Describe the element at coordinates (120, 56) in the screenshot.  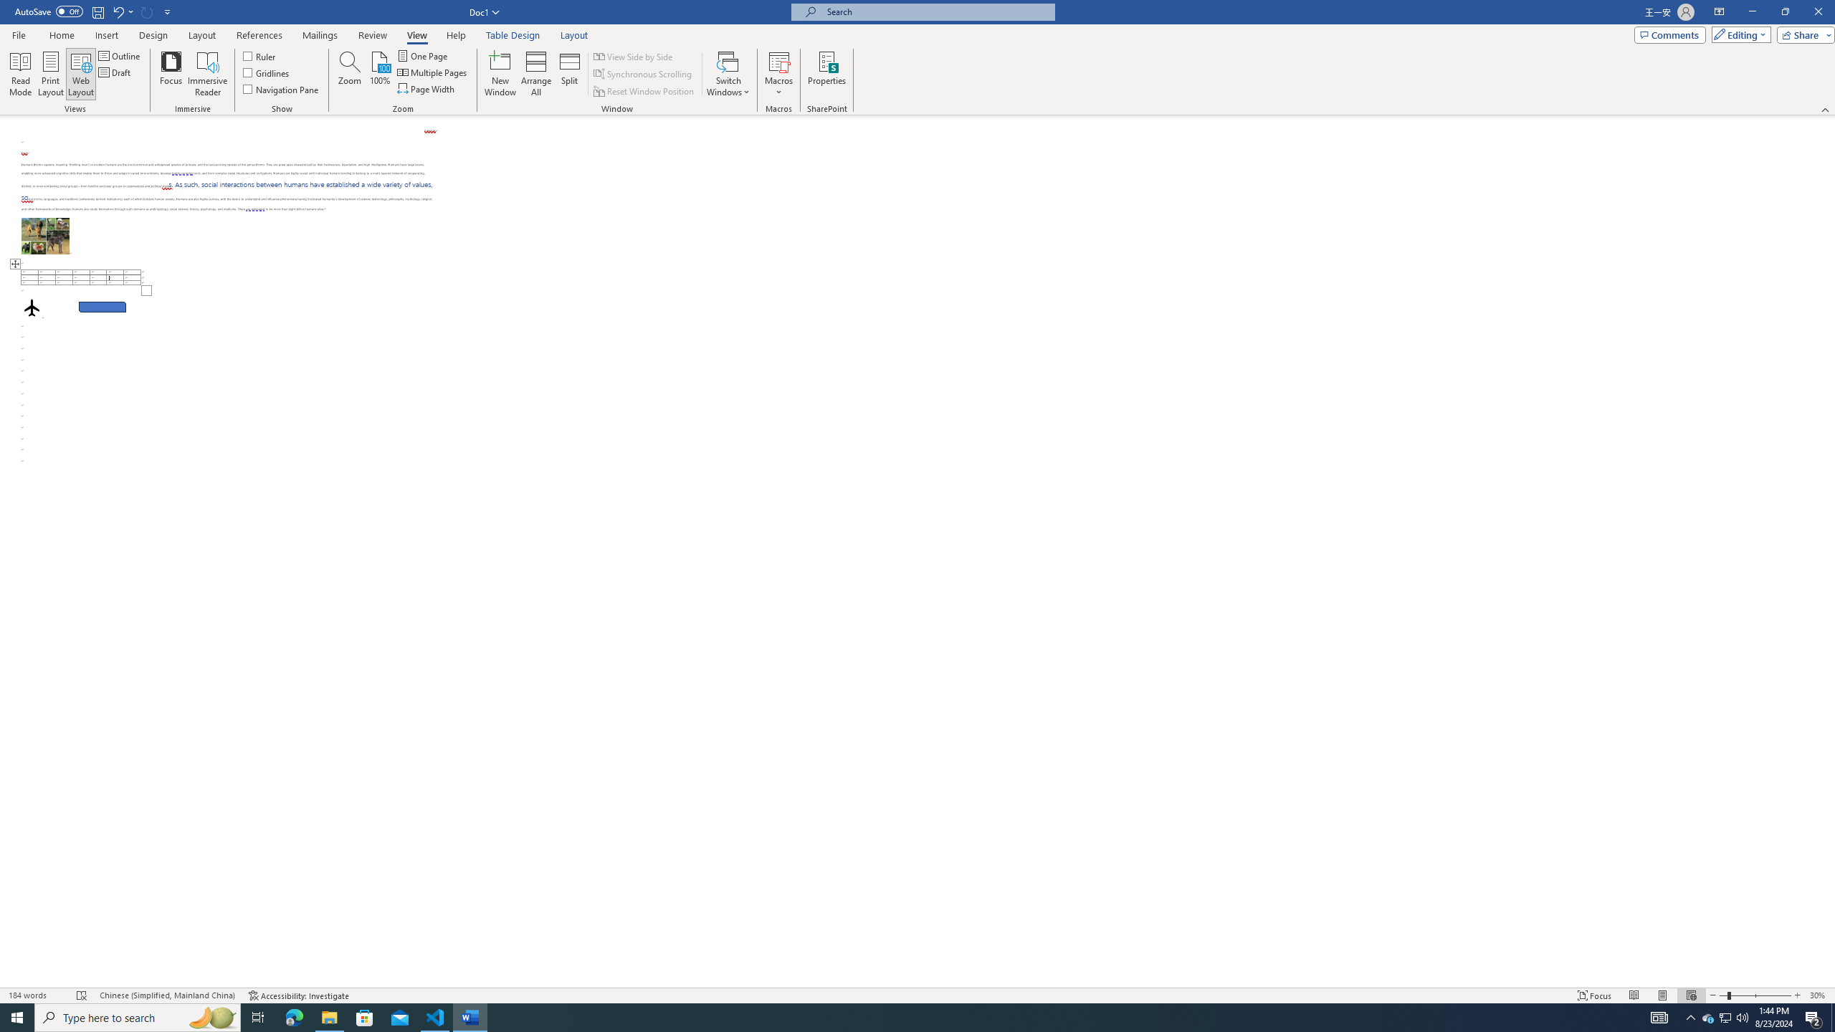
I see `Outline` at that location.